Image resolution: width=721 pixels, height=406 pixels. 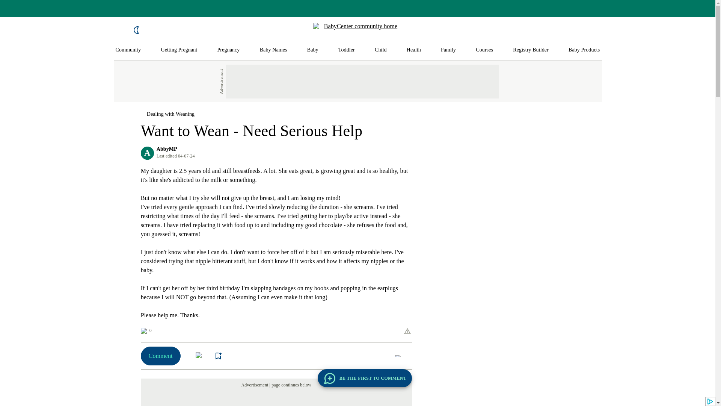 What do you see at coordinates (128, 50) in the screenshot?
I see `Community` at bounding box center [128, 50].